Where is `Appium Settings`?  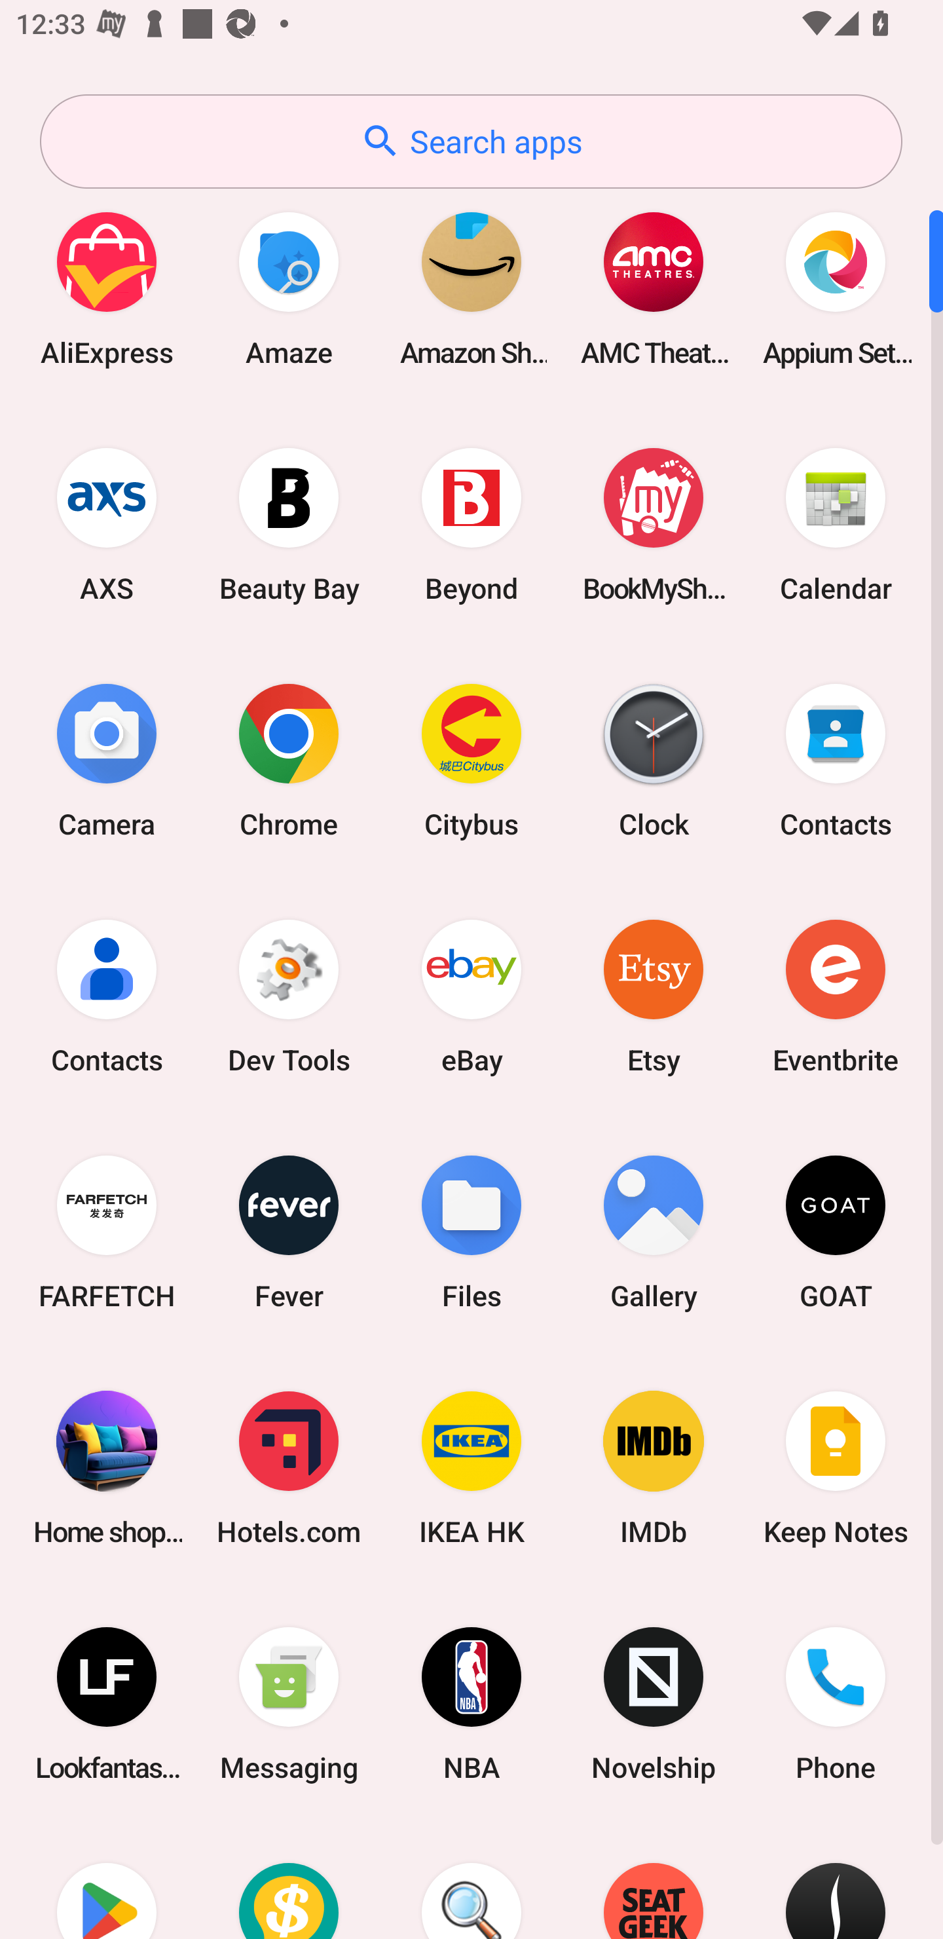
Appium Settings is located at coordinates (836, 288).